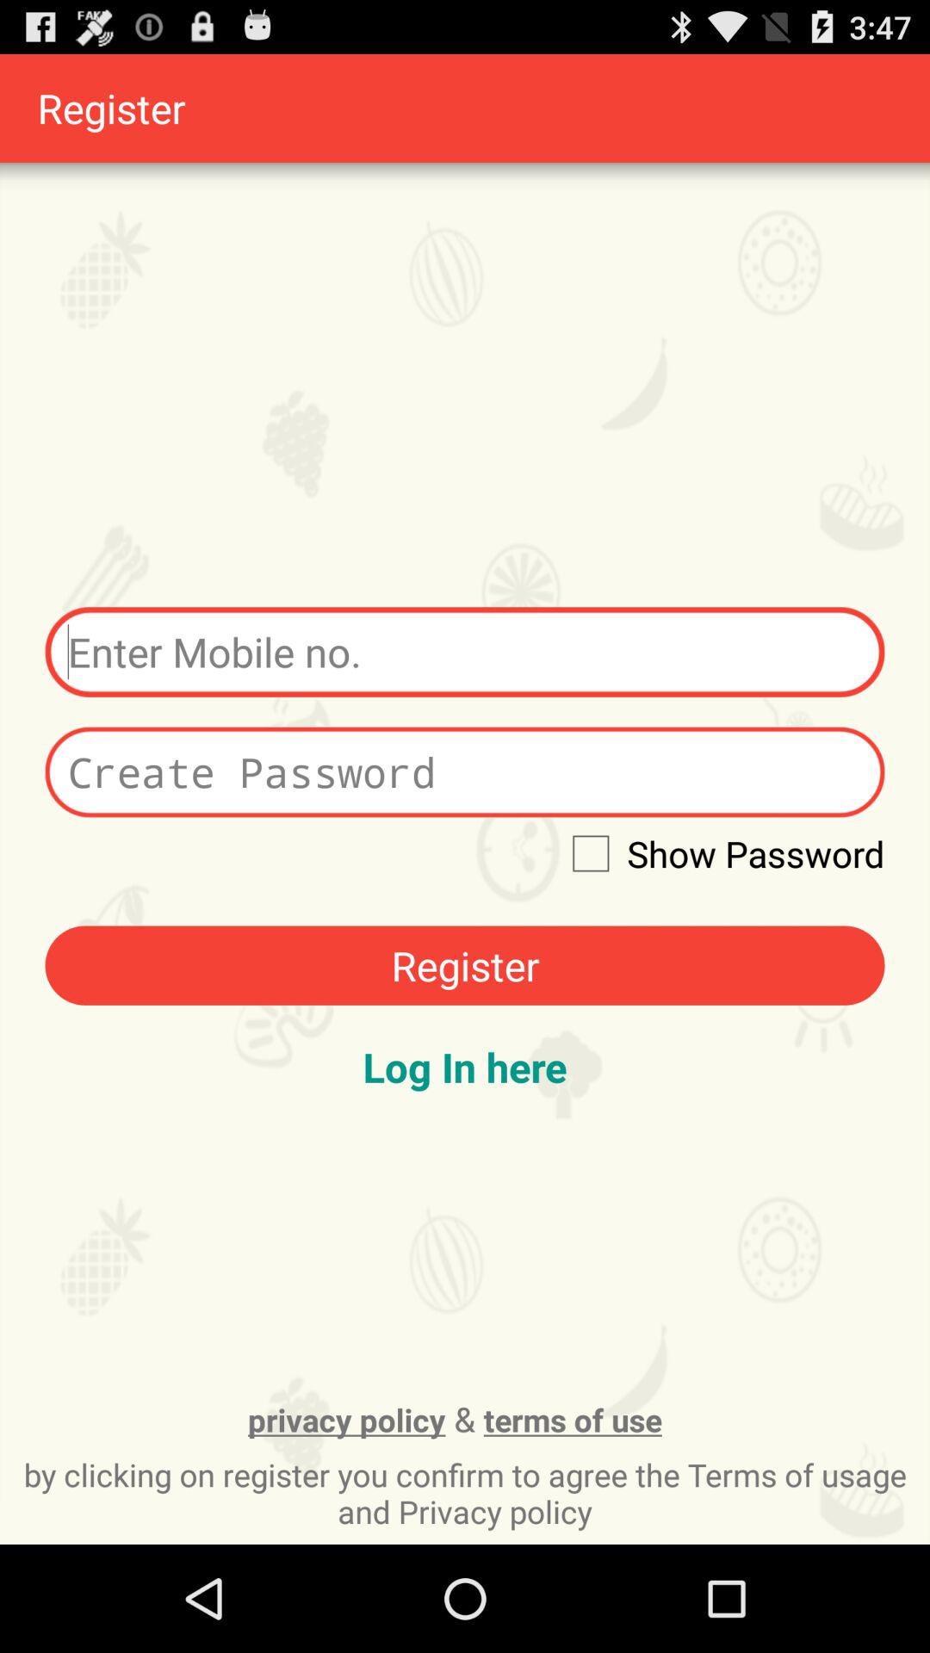 The image size is (930, 1653). Describe the element at coordinates (465, 653) in the screenshot. I see `enter box` at that location.